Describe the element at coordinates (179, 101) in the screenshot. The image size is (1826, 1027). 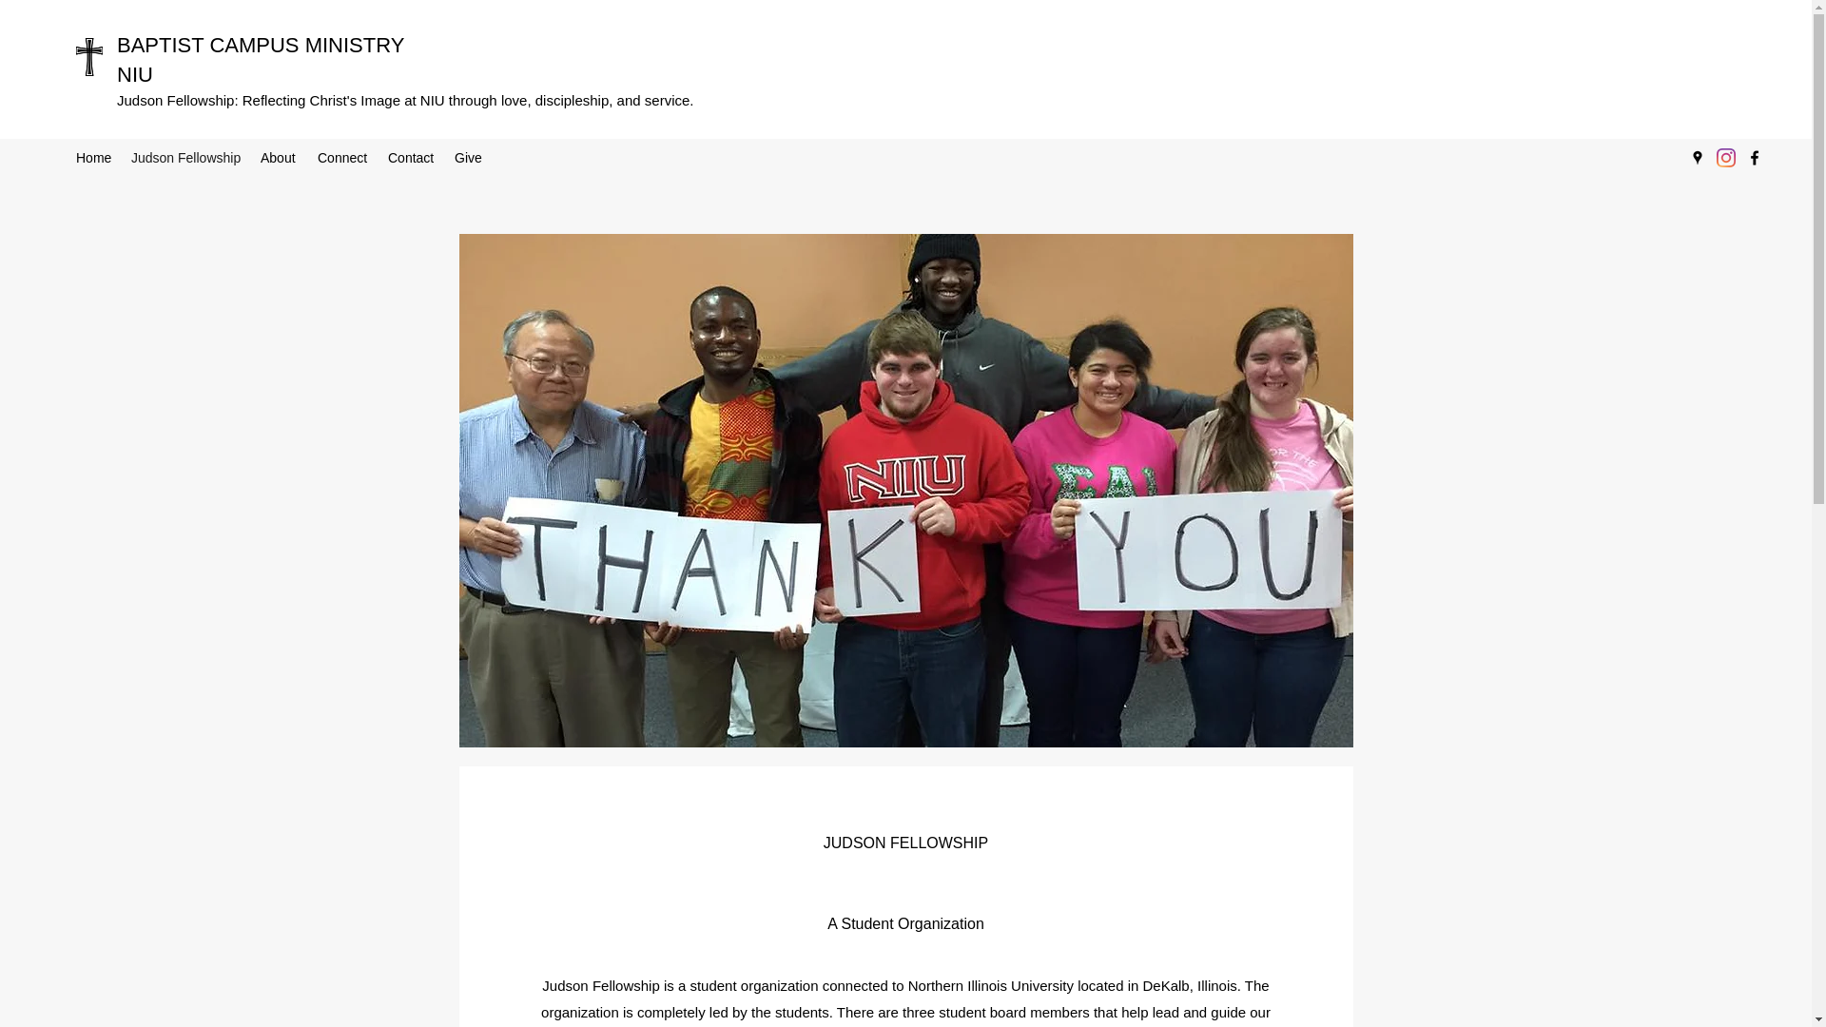
I see `Judson Fellowship: ` at that location.